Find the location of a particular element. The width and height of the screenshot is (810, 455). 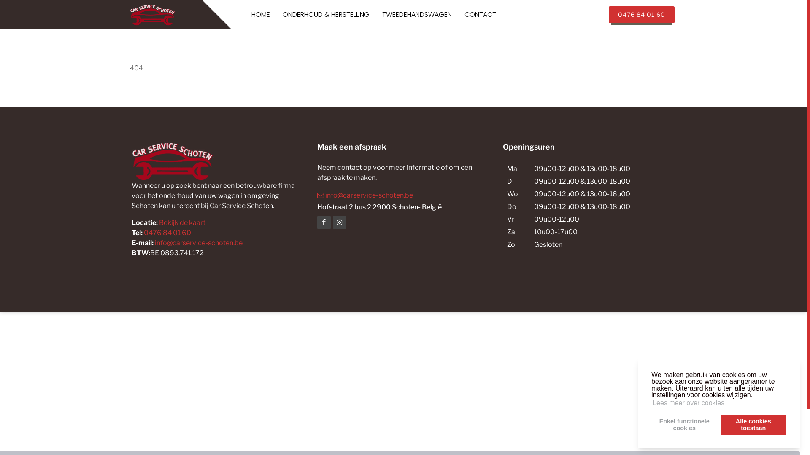

Alle cookies
toestaan is located at coordinates (753, 425).